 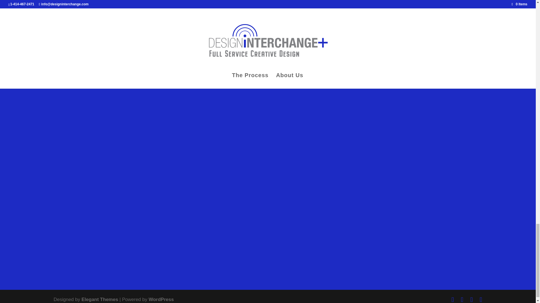 I want to click on Elegant Themes, so click(x=100, y=299).